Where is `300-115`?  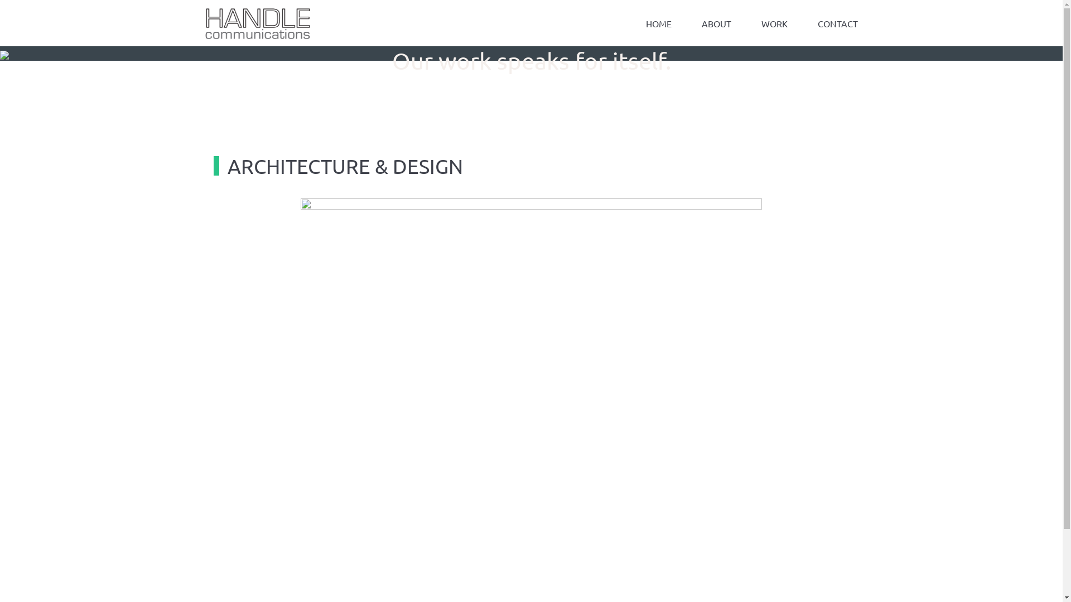 300-115 is located at coordinates (497, 68).